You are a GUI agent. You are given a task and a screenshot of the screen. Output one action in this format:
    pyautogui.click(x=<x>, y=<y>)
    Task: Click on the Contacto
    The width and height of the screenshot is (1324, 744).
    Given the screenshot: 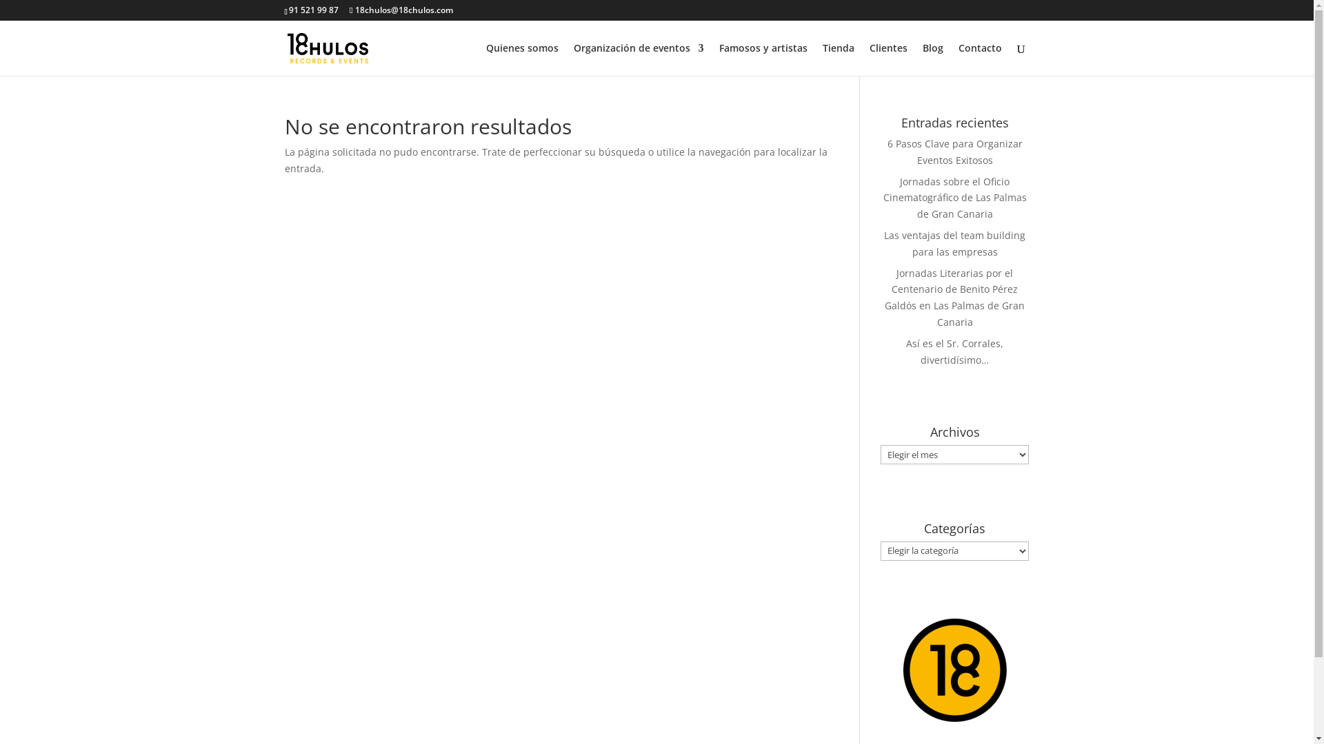 What is the action you would take?
    pyautogui.click(x=981, y=59)
    